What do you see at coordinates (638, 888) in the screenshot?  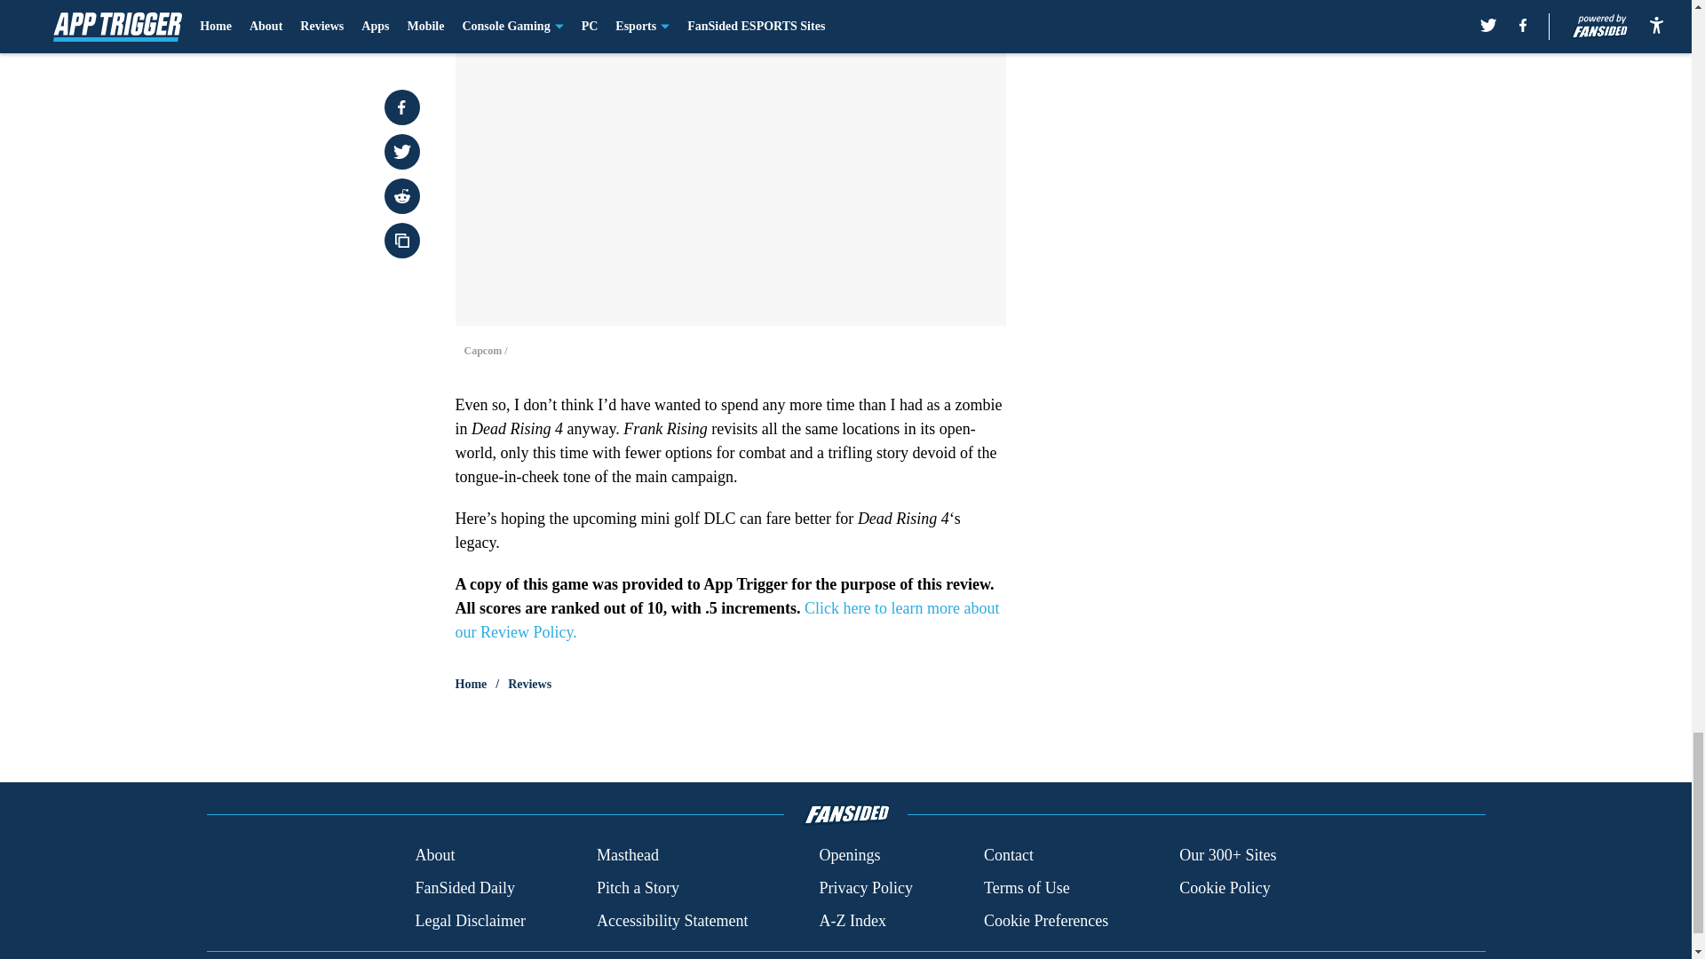 I see `Pitch a Story` at bounding box center [638, 888].